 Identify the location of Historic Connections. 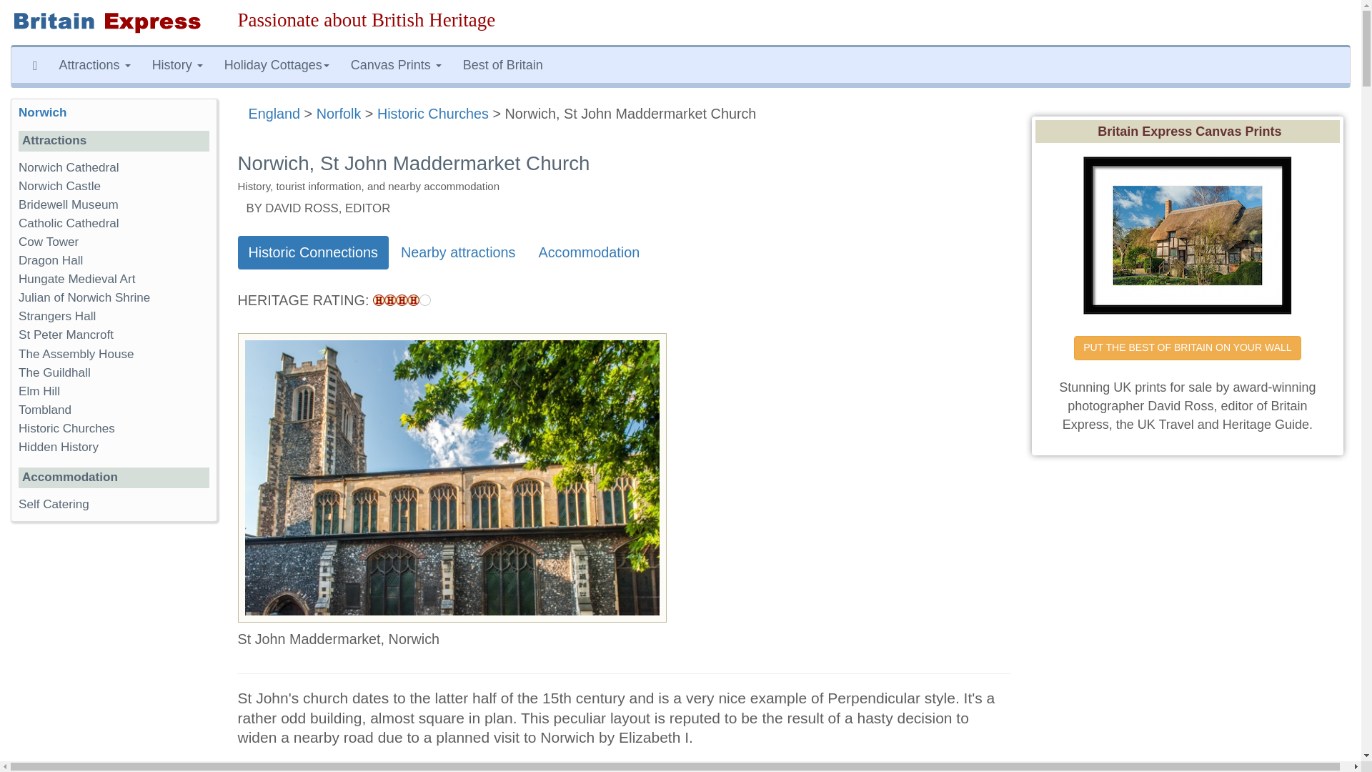
(313, 252).